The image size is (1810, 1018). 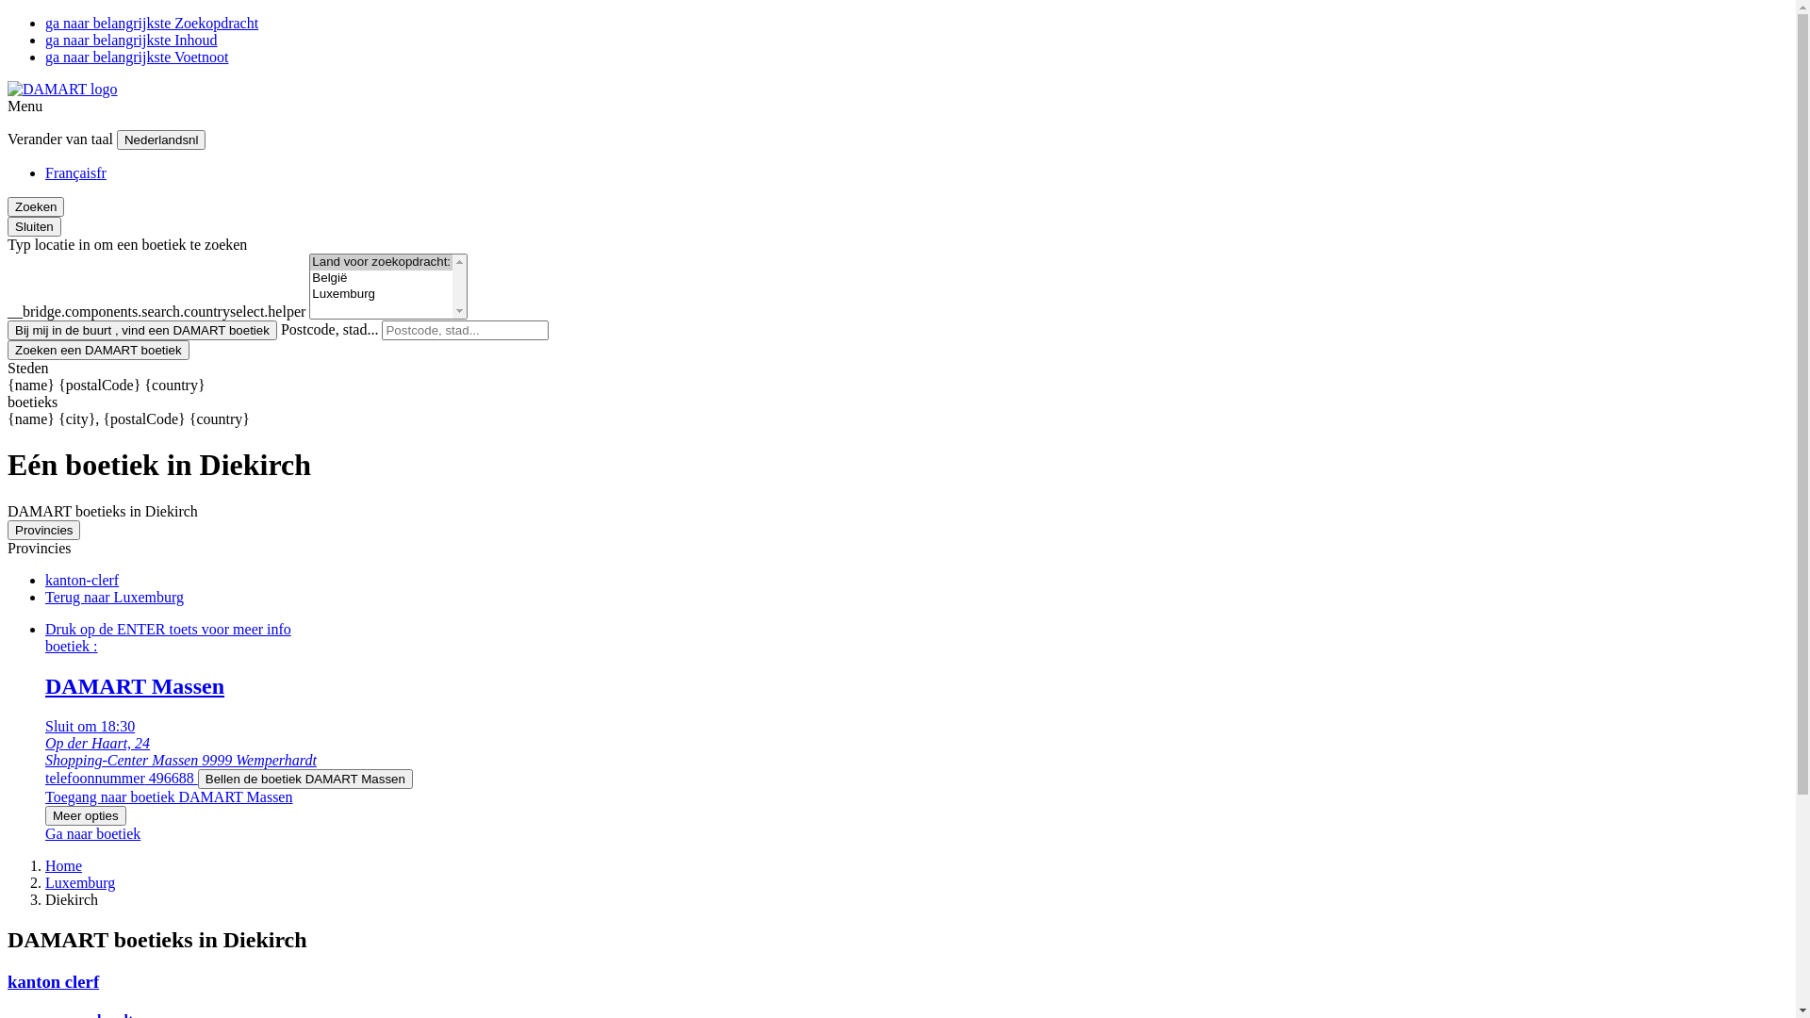 What do you see at coordinates (98, 351) in the screenshot?
I see `Zoeken een DAMART boetiek` at bounding box center [98, 351].